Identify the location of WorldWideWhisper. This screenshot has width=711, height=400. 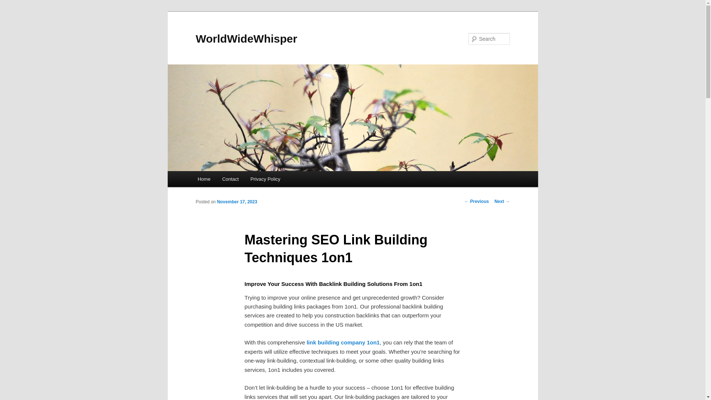
(246, 39).